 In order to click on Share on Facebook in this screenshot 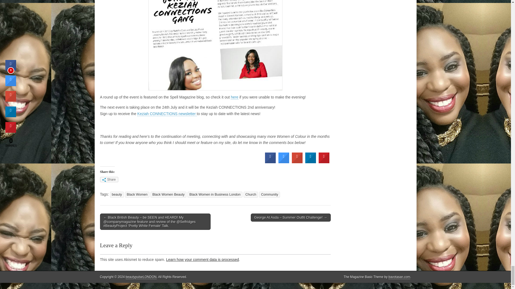, I will do `click(270, 162)`.